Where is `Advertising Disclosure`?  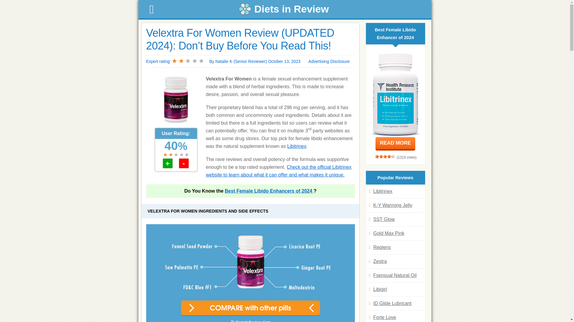
Advertising Disclosure is located at coordinates (329, 61).